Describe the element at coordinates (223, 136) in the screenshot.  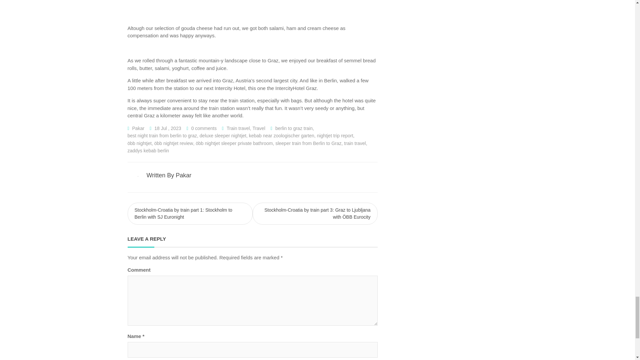
I see `deluxe sleeper nightjet` at that location.